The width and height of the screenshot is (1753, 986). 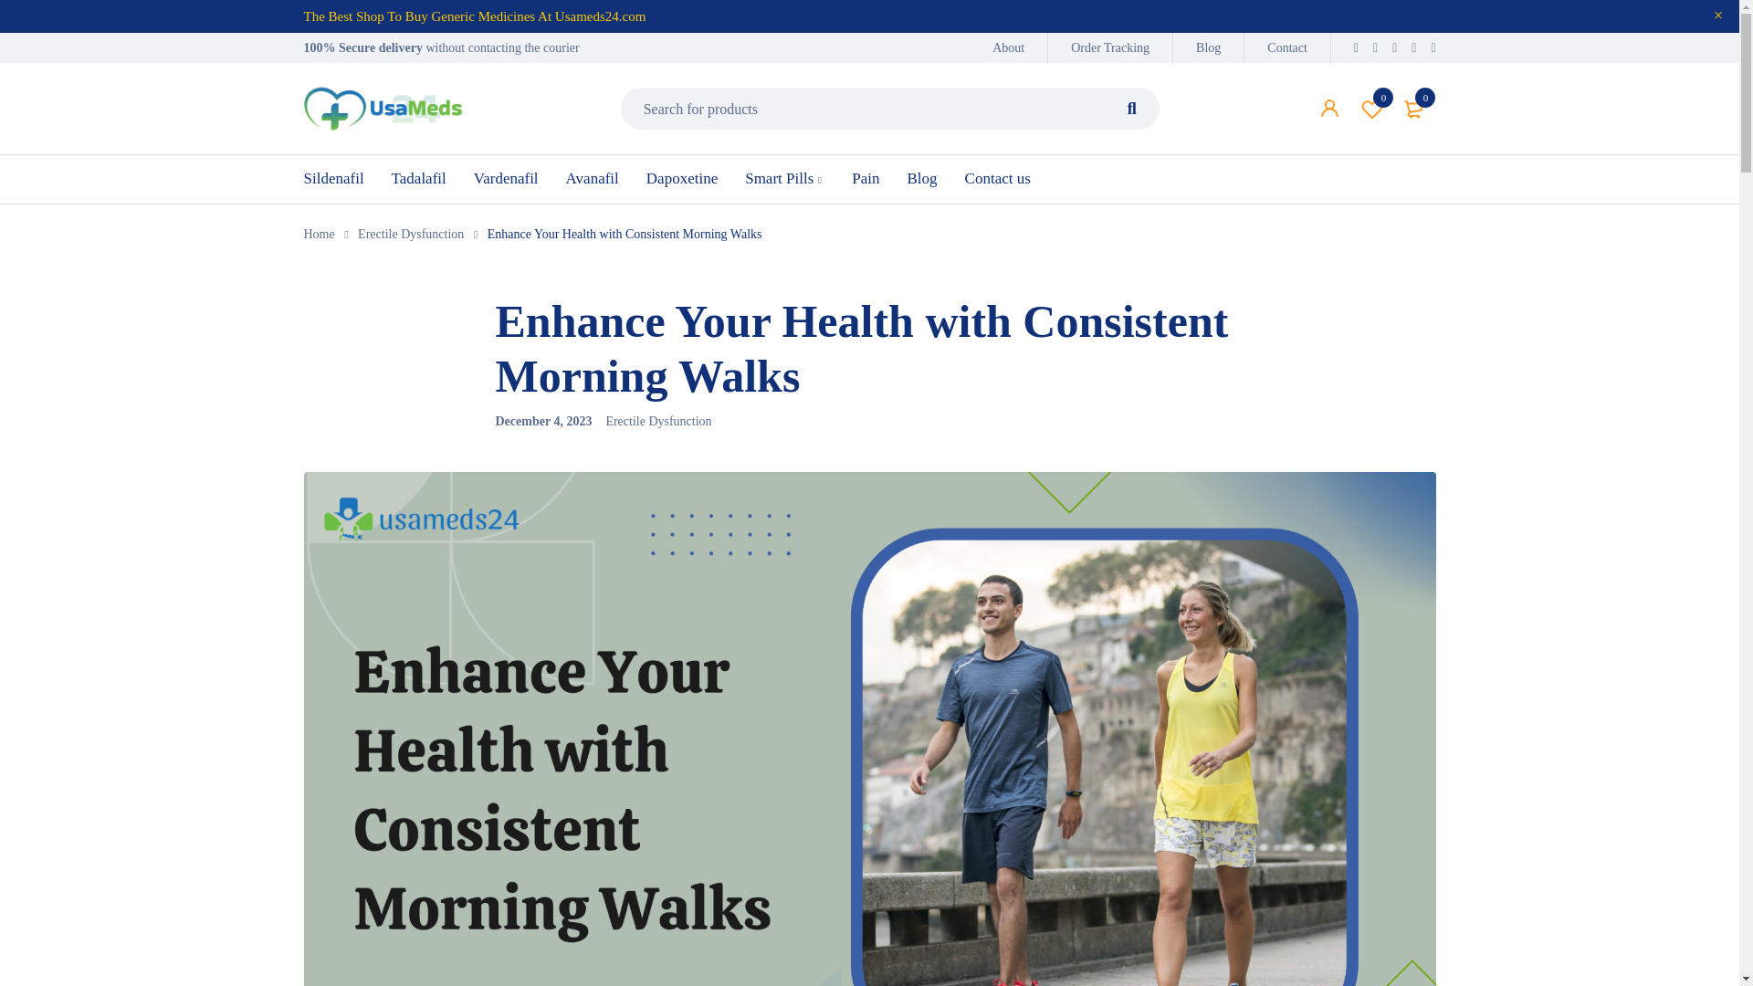 What do you see at coordinates (1372, 108) in the screenshot?
I see `Contact` at bounding box center [1372, 108].